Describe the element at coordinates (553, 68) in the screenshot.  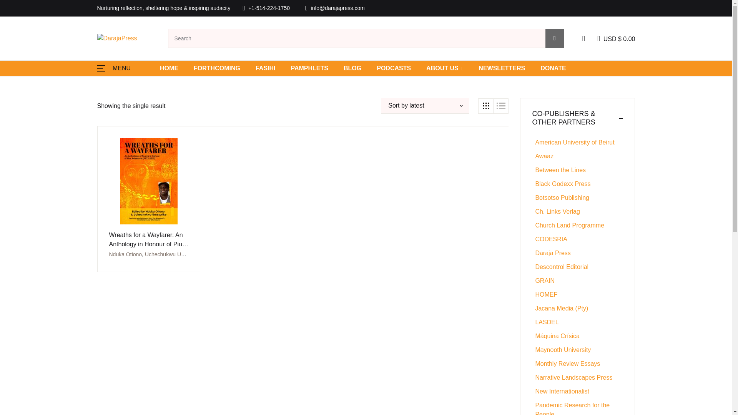
I see `DONATE` at that location.